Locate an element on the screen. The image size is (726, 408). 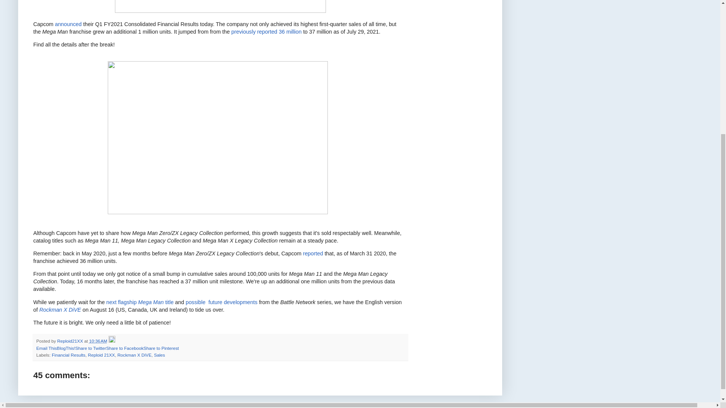
possible  future developments is located at coordinates (222, 302).